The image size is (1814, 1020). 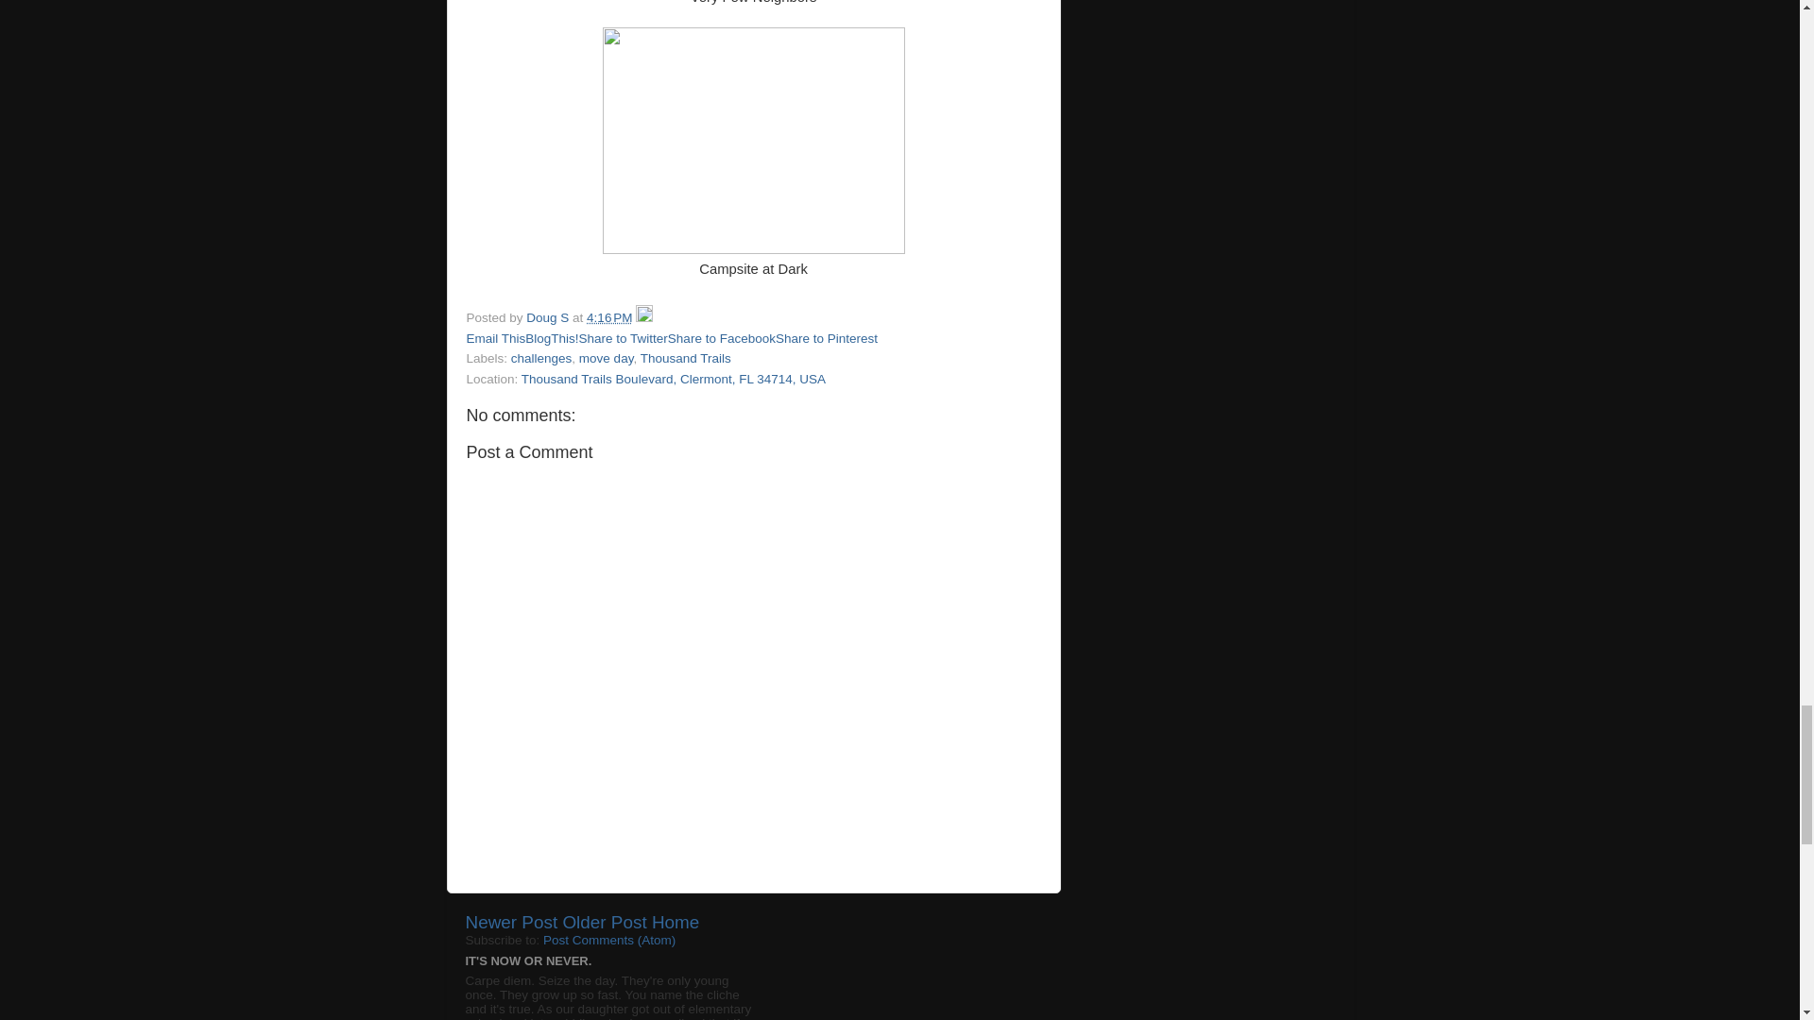 I want to click on Thousand Trails, so click(x=685, y=357).